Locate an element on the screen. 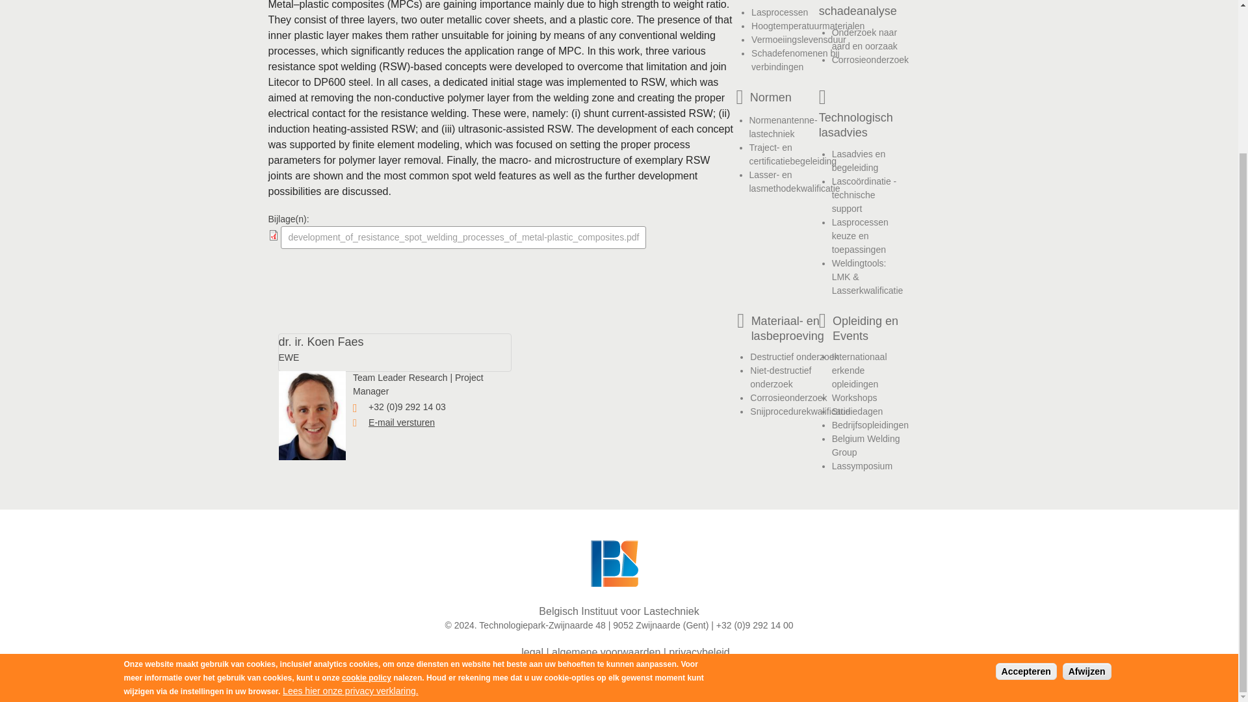 Image resolution: width=1248 pixels, height=702 pixels. Onderzoek naar aard en oorzaak is located at coordinates (864, 39).